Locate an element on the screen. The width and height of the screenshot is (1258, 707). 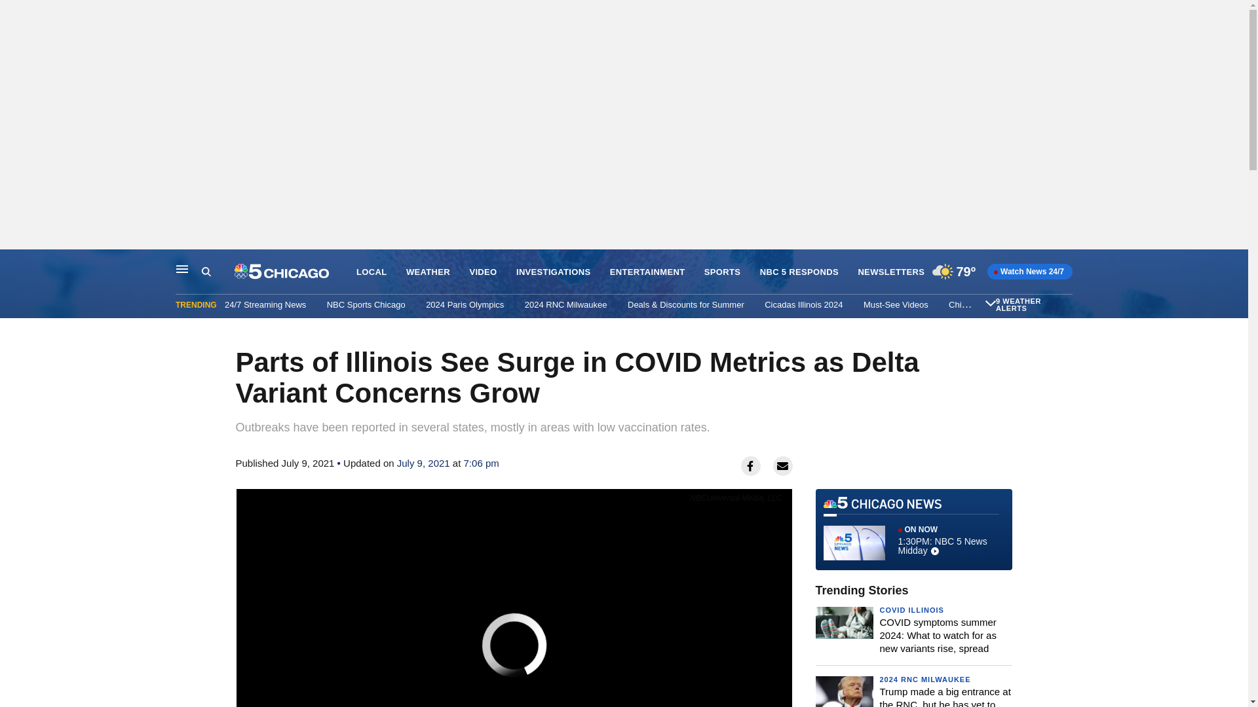
Search is located at coordinates (206, 272).